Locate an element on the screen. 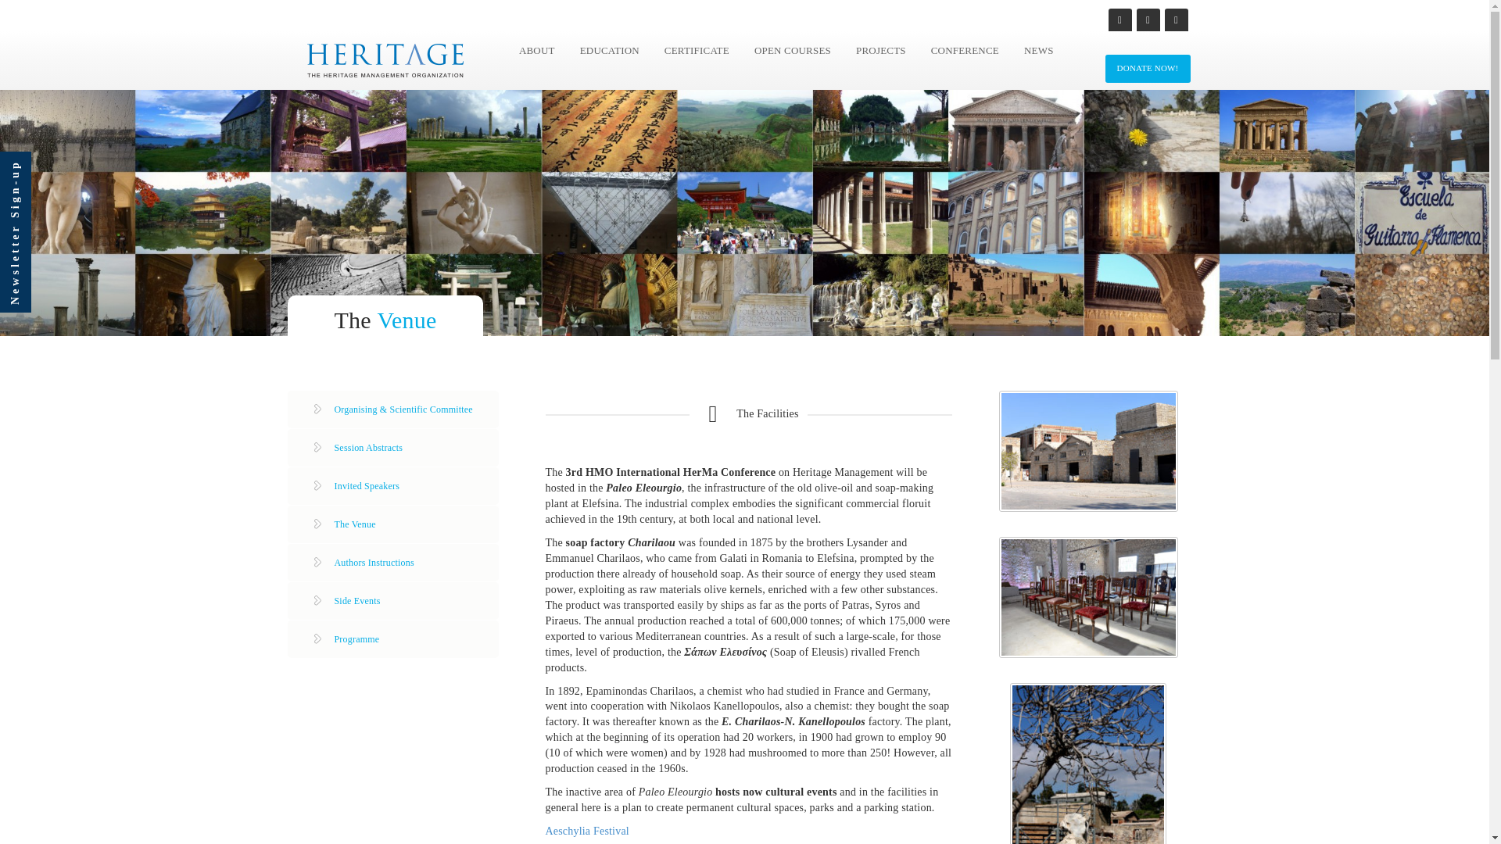 This screenshot has width=1501, height=844. ABOUT is located at coordinates (536, 50).